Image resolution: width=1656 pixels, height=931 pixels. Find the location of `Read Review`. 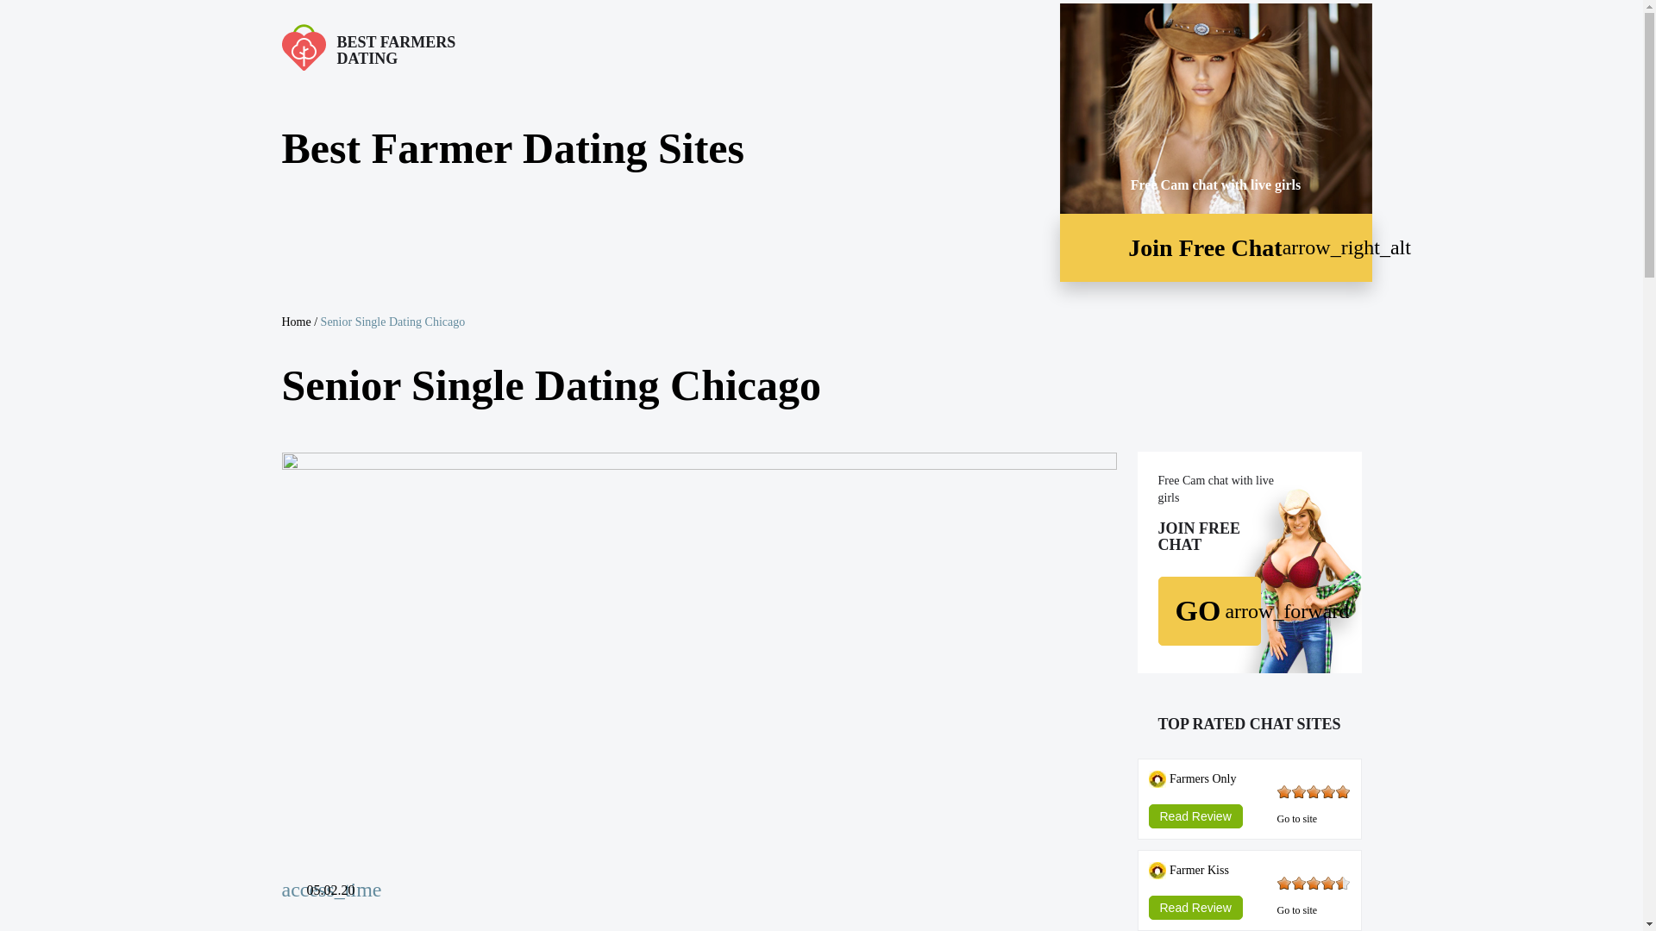

Read Review is located at coordinates (1195, 902).